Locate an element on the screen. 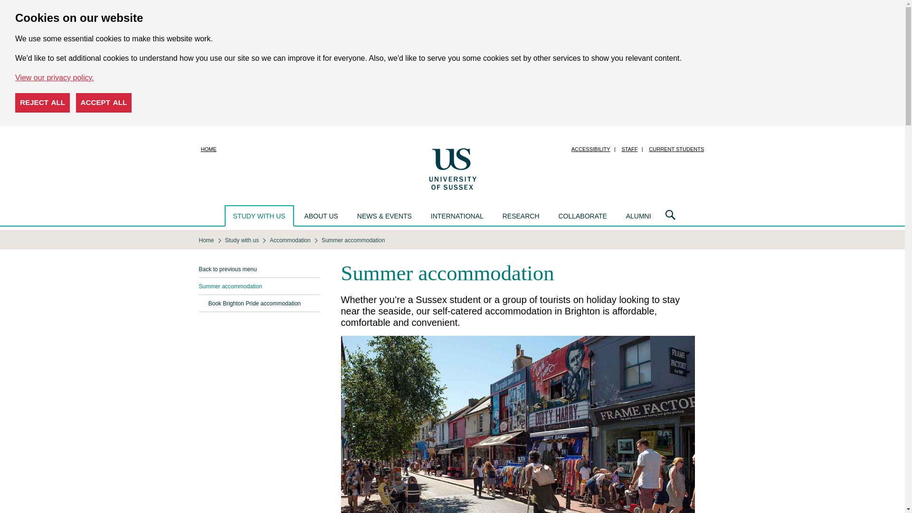  ACCEPT ALL is located at coordinates (104, 103).